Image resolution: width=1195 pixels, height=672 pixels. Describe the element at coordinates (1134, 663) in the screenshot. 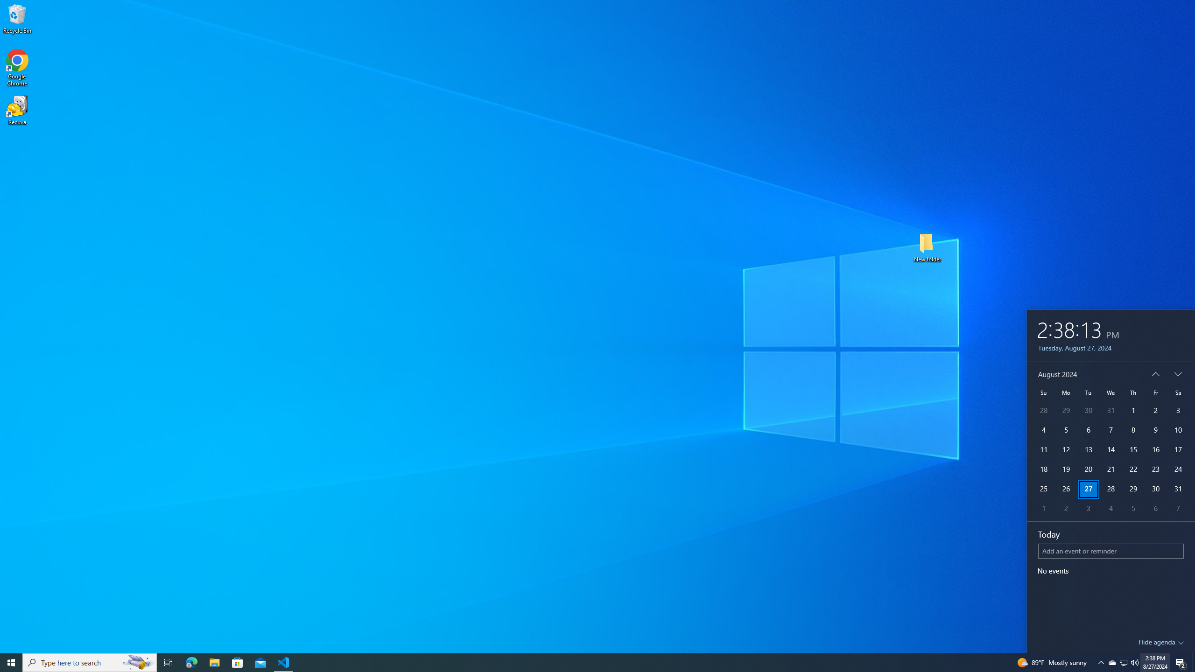

I see `Q2790: 100%` at that location.